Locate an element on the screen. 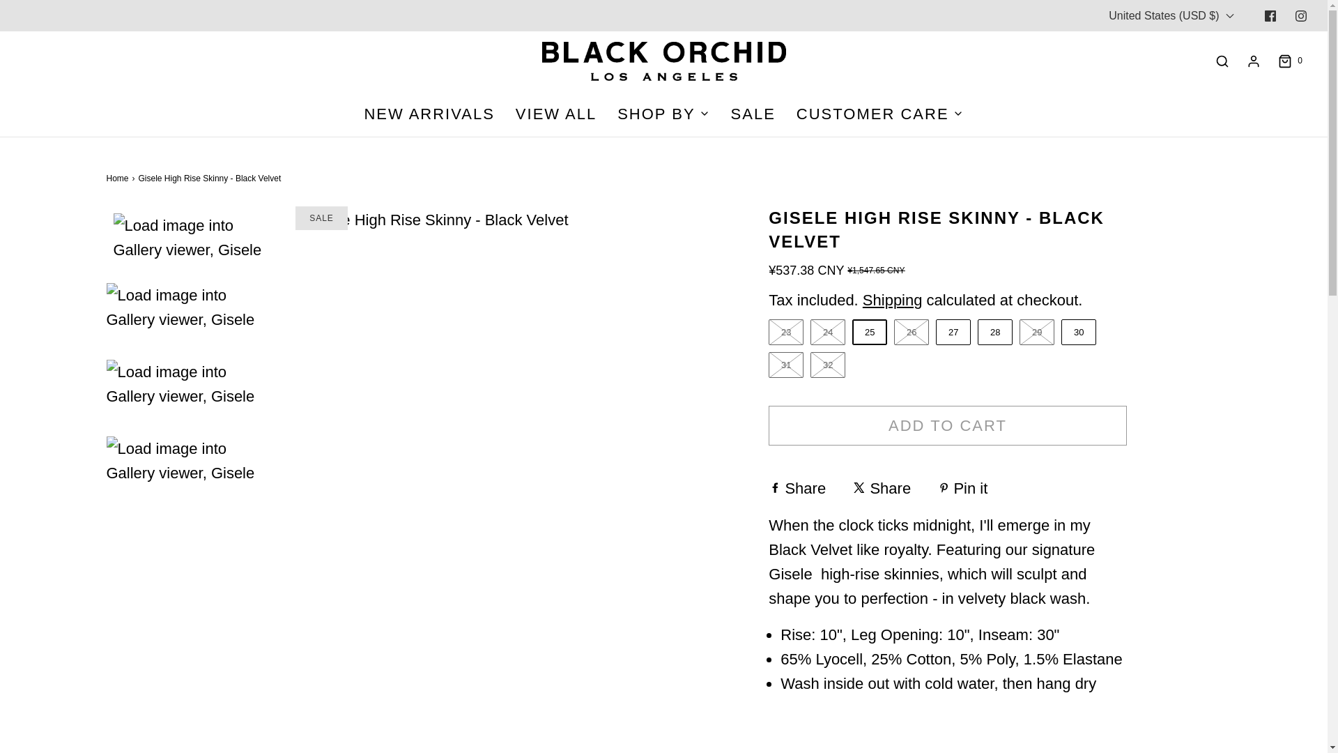  Back to the frontpage is located at coordinates (118, 178).